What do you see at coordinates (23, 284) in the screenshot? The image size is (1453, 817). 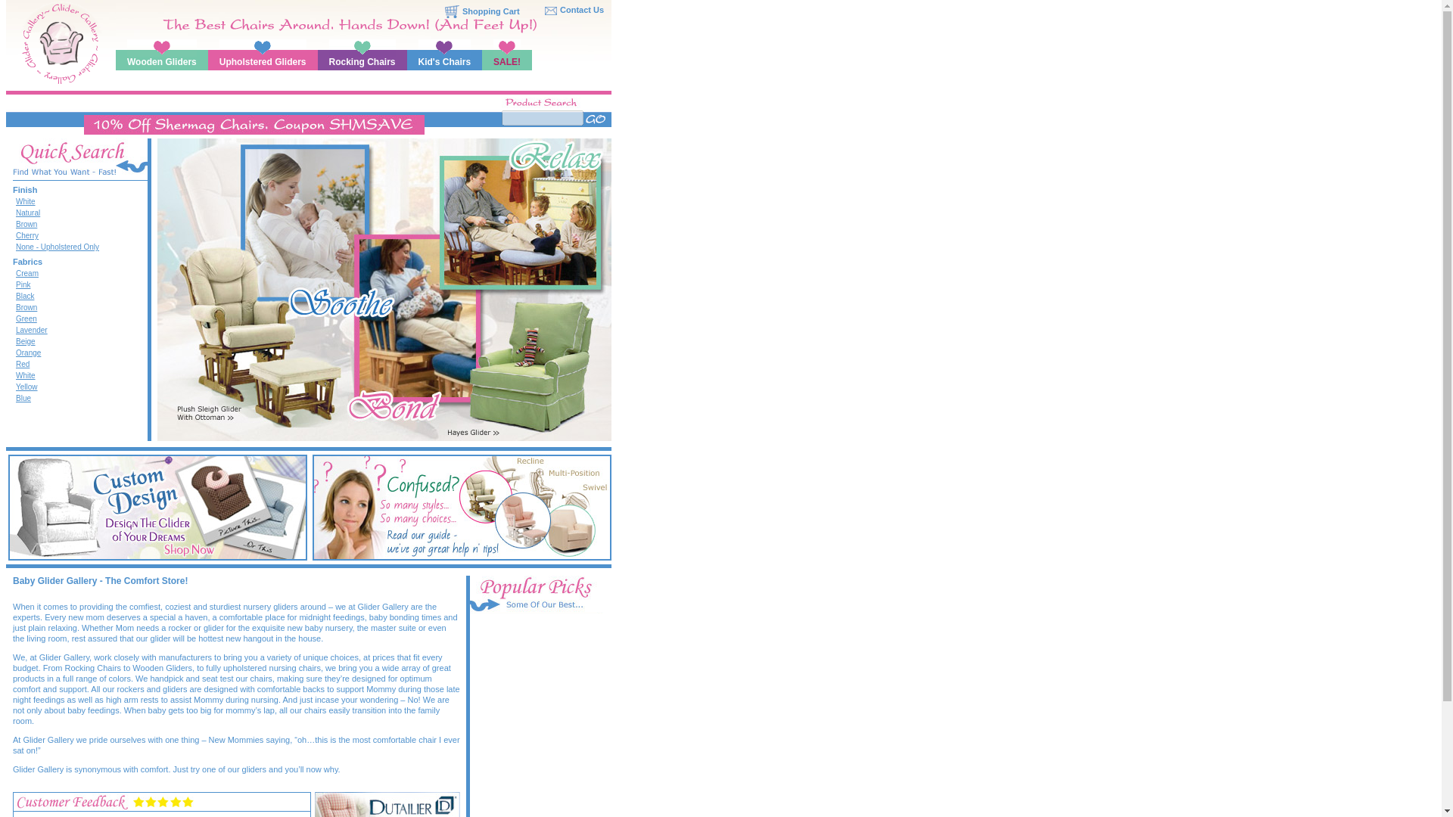 I see `Pink` at bounding box center [23, 284].